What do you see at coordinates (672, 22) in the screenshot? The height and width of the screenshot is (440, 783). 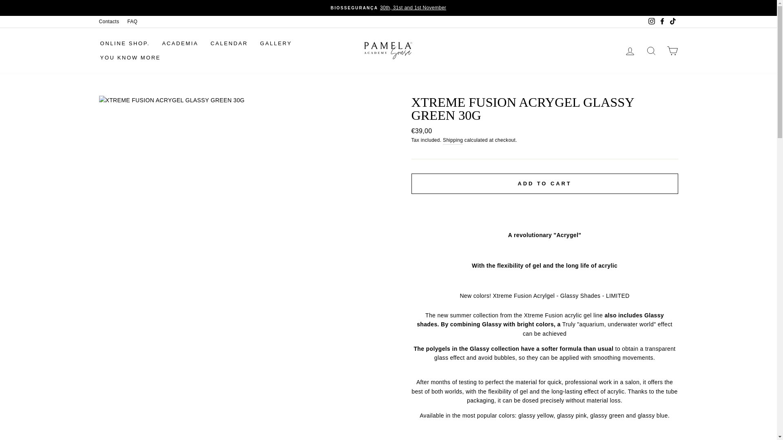 I see `Pamela Sousa Academy on TikTok` at bounding box center [672, 22].